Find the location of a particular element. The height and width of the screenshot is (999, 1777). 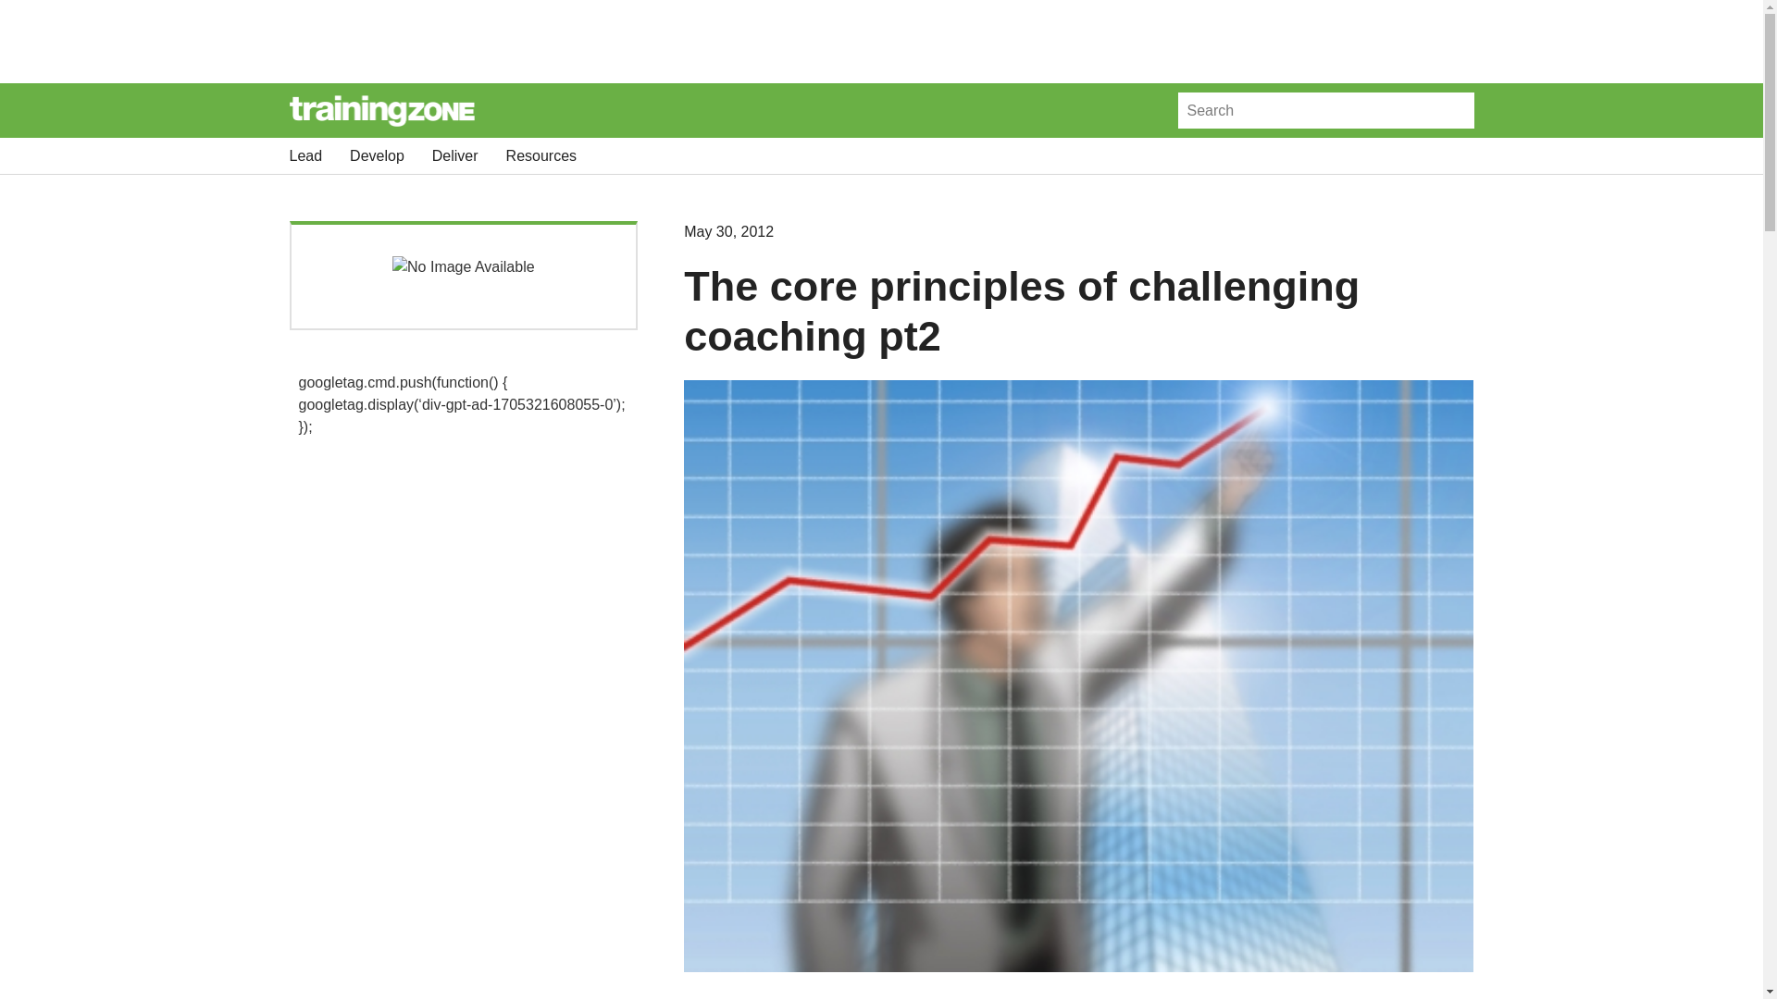

Develop is located at coordinates (378, 155).